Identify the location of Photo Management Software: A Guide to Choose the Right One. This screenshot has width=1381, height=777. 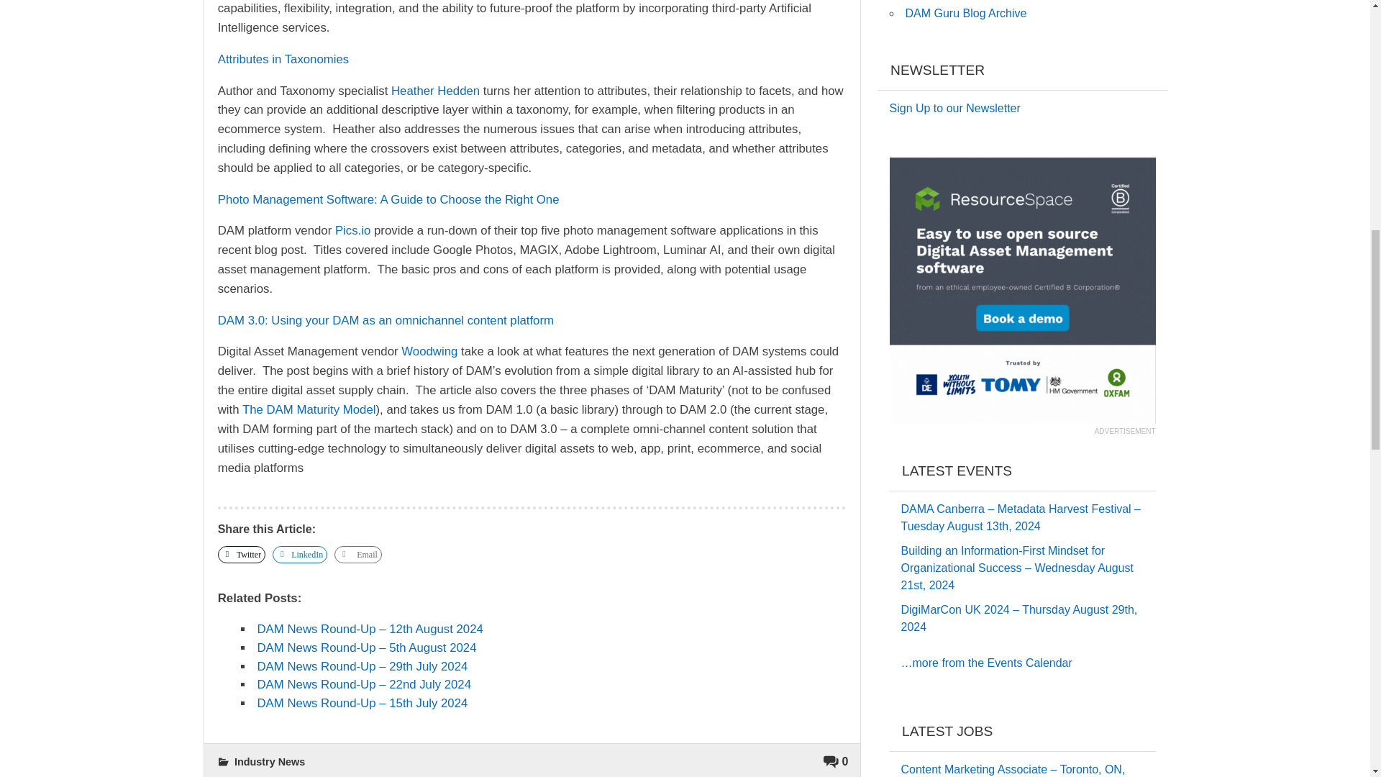
(388, 199).